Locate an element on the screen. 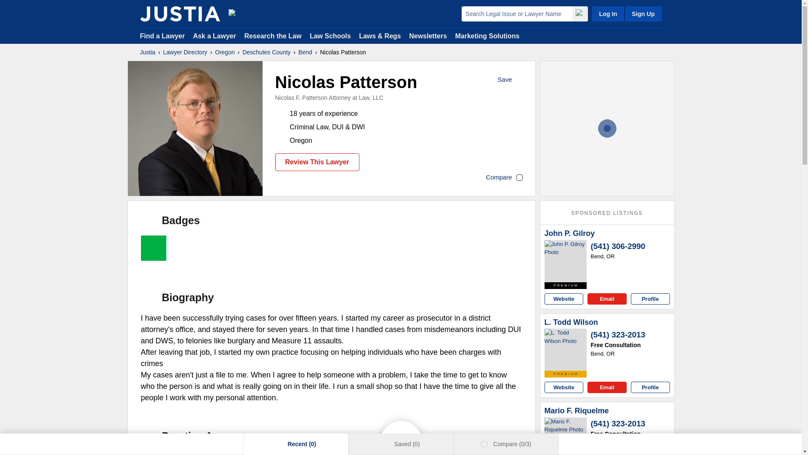 The width and height of the screenshot is (808, 455). Law Schools is located at coordinates (330, 35).